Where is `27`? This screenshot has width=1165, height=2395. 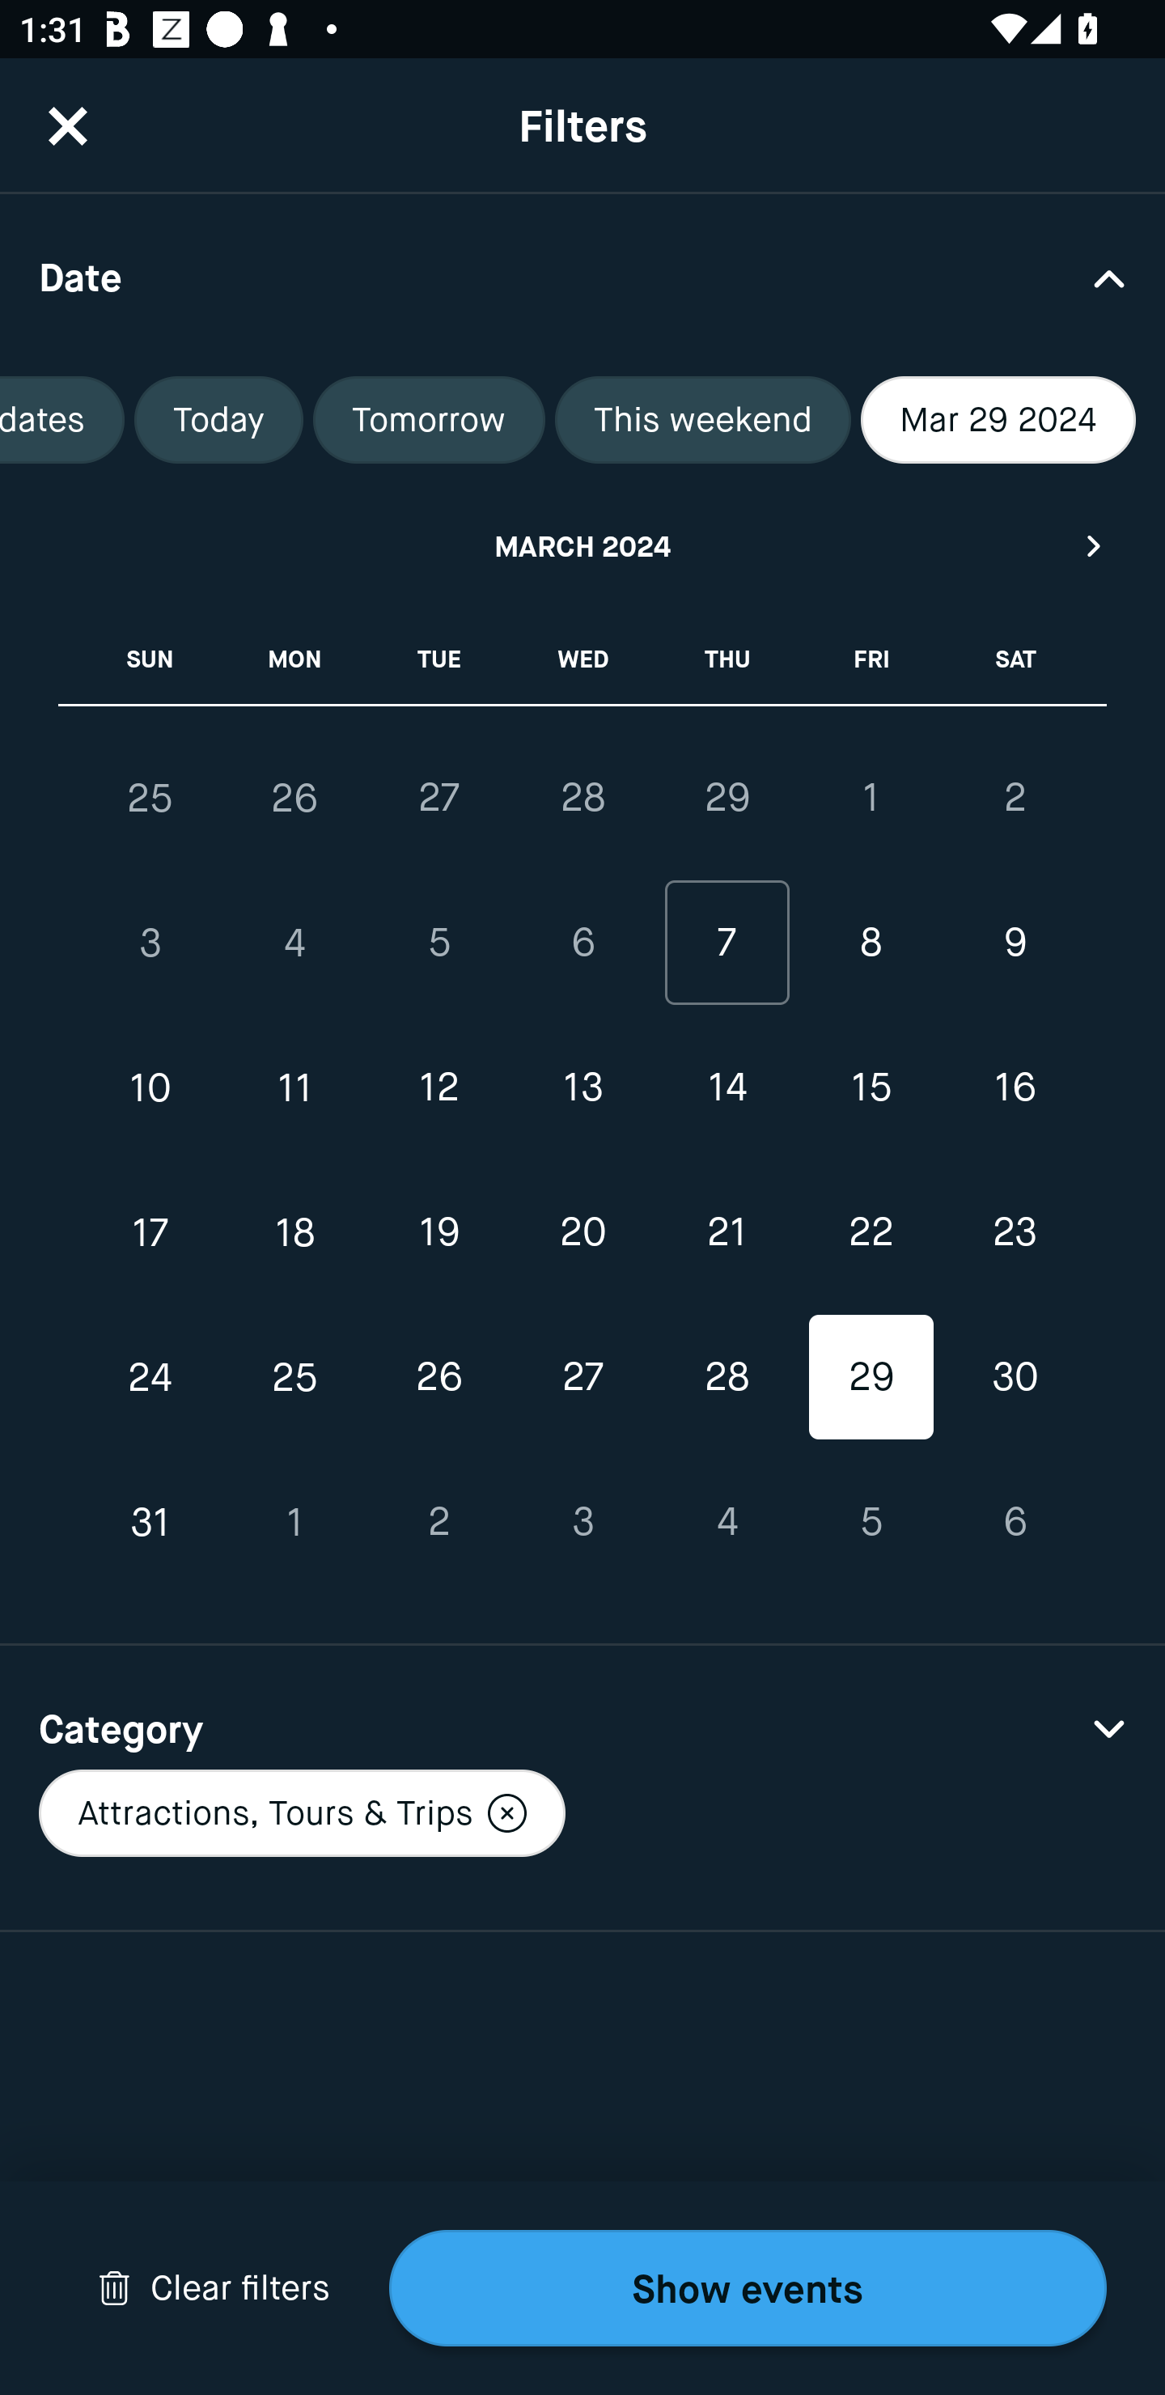 27 is located at coordinates (438, 797).